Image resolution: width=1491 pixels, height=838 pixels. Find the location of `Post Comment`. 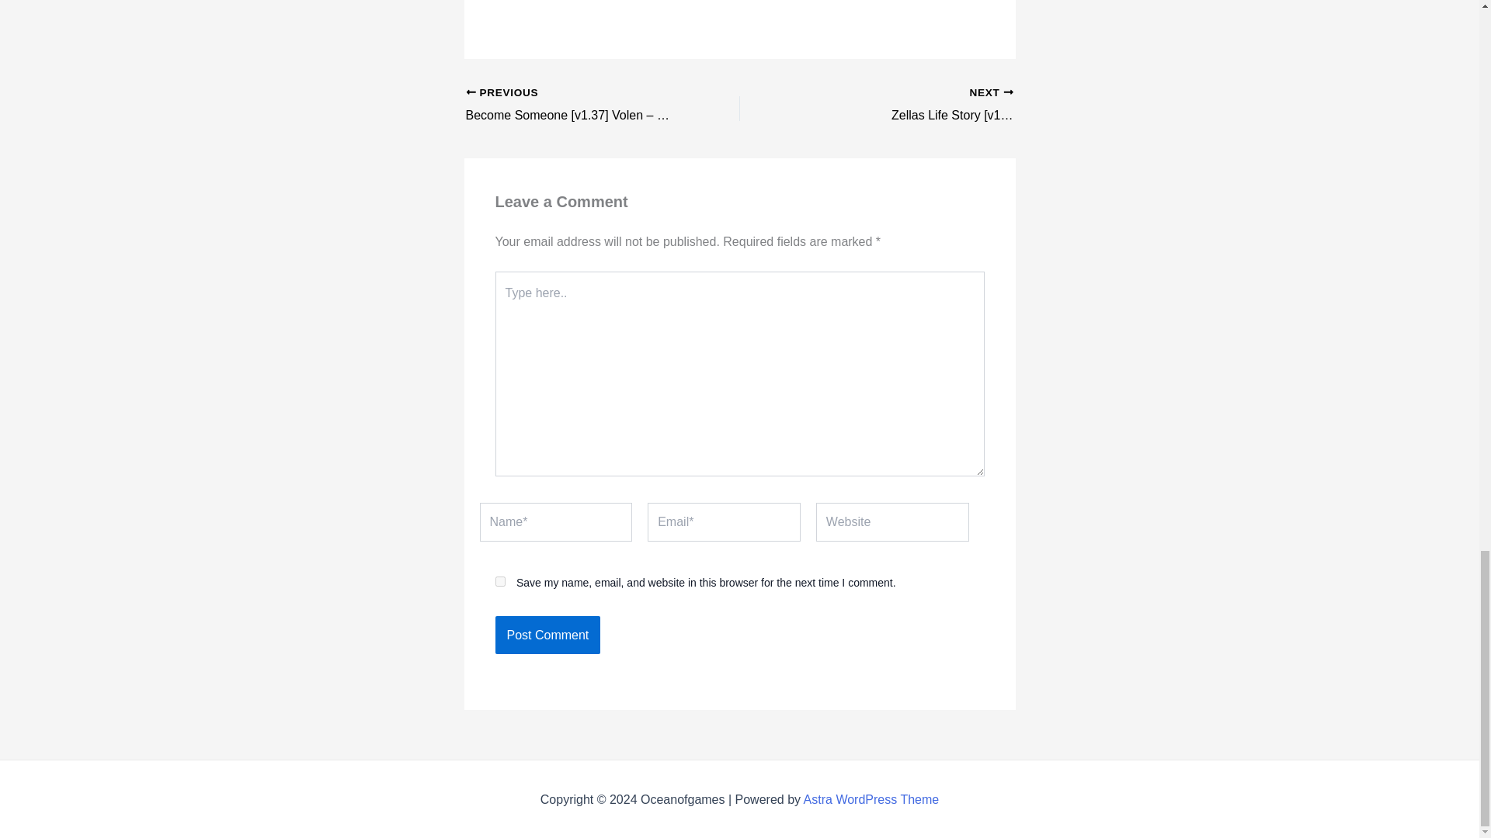

Post Comment is located at coordinates (547, 635).